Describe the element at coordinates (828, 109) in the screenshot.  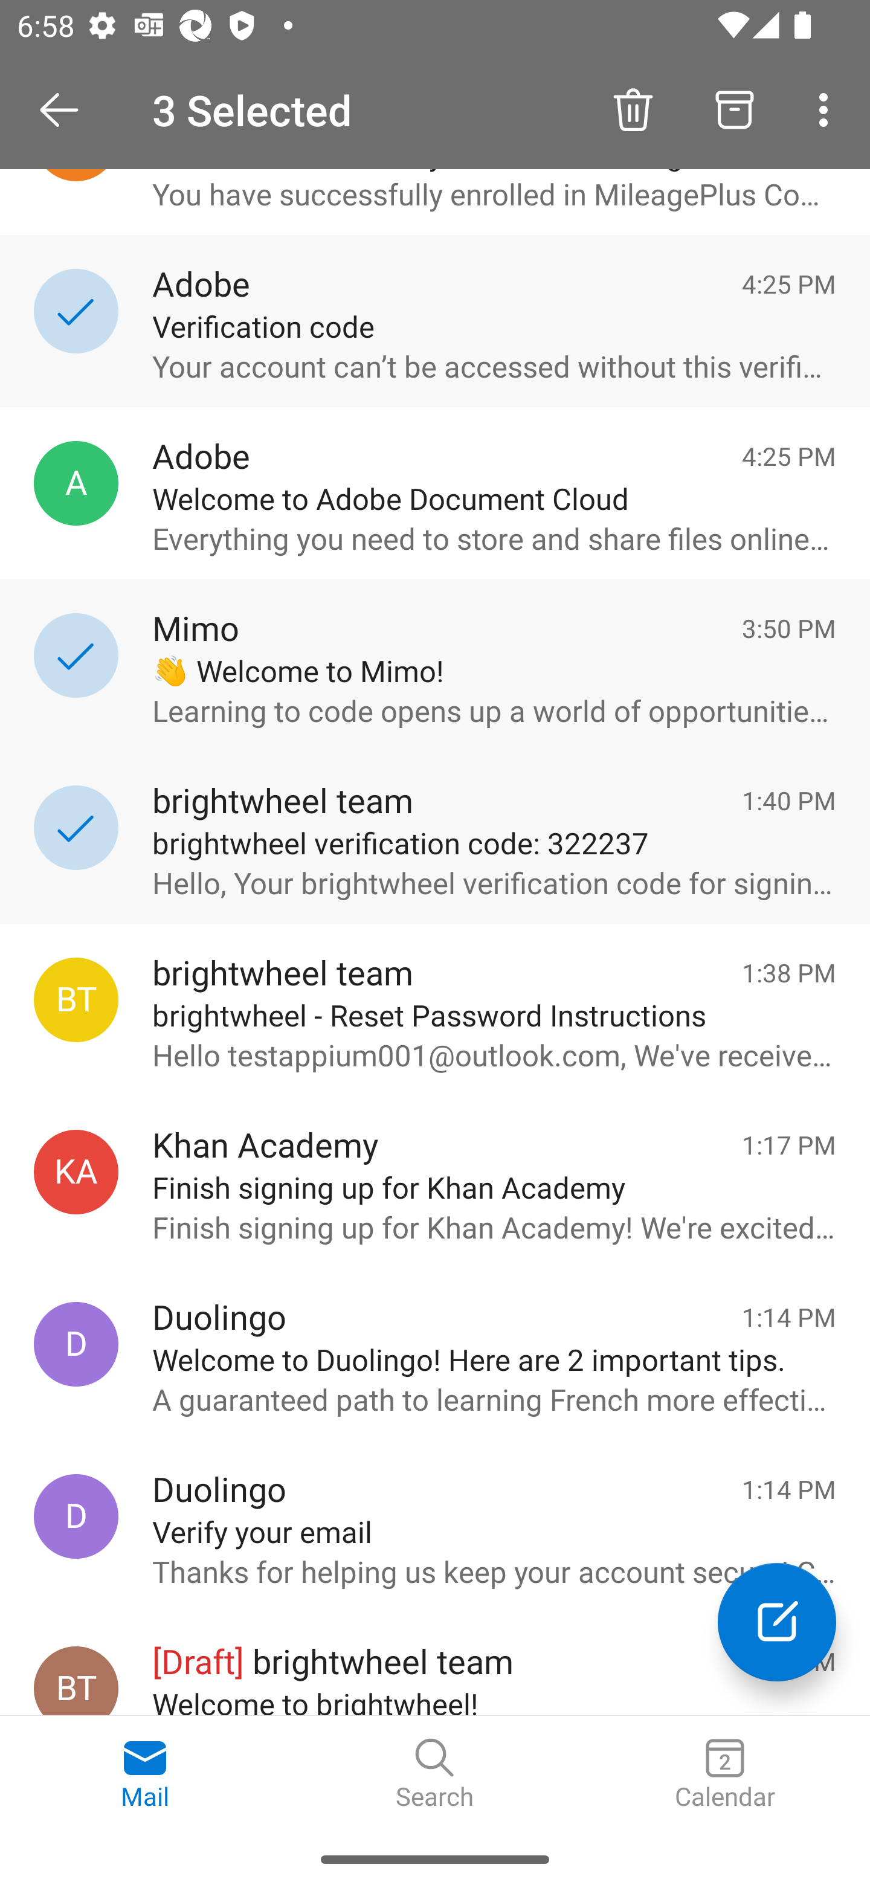
I see `More options` at that location.